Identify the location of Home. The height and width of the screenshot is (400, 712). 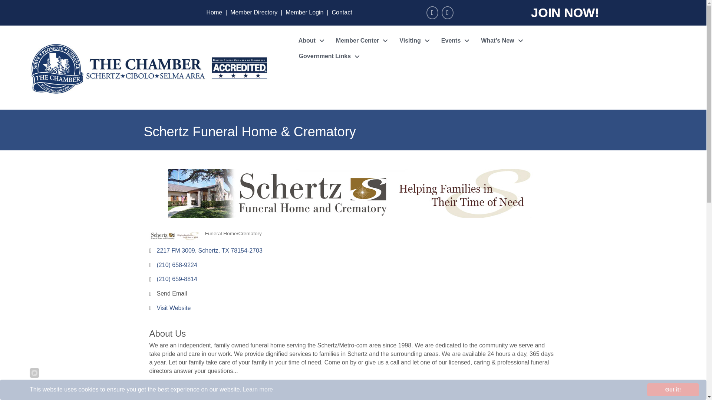
(214, 12).